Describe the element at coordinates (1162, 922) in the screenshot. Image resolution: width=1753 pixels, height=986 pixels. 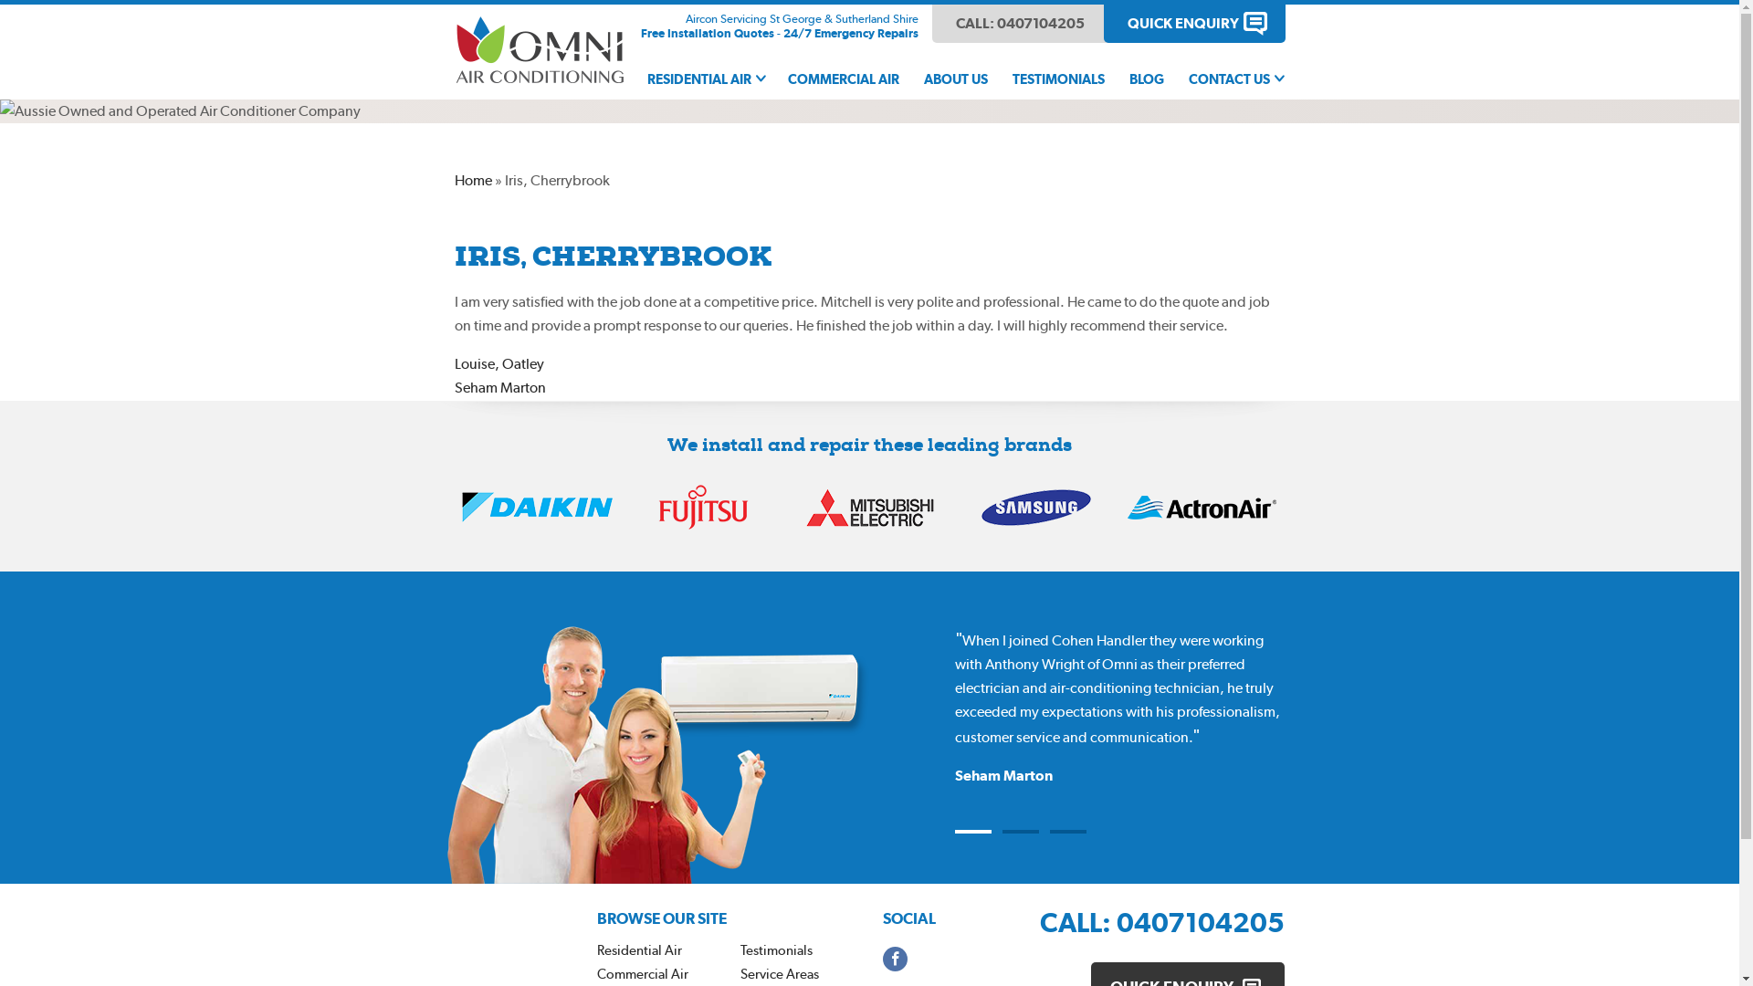
I see `CALL: 0407104205` at that location.